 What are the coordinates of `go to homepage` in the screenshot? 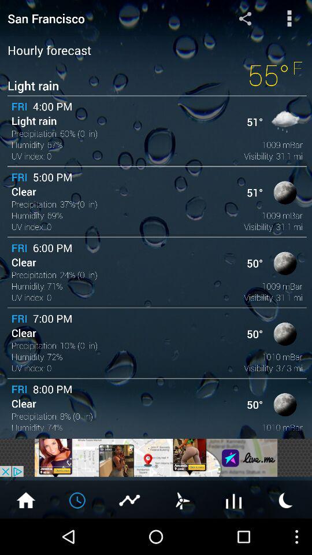 It's located at (26, 499).